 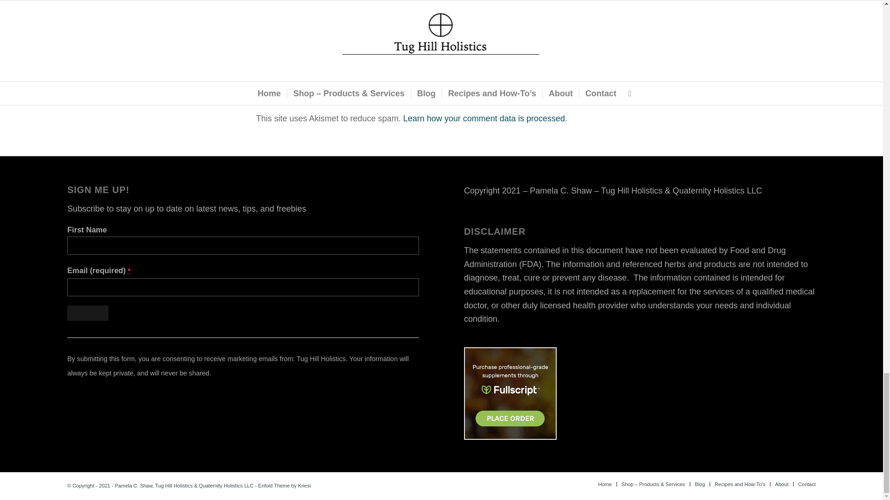 I want to click on Sign up, so click(x=88, y=313).